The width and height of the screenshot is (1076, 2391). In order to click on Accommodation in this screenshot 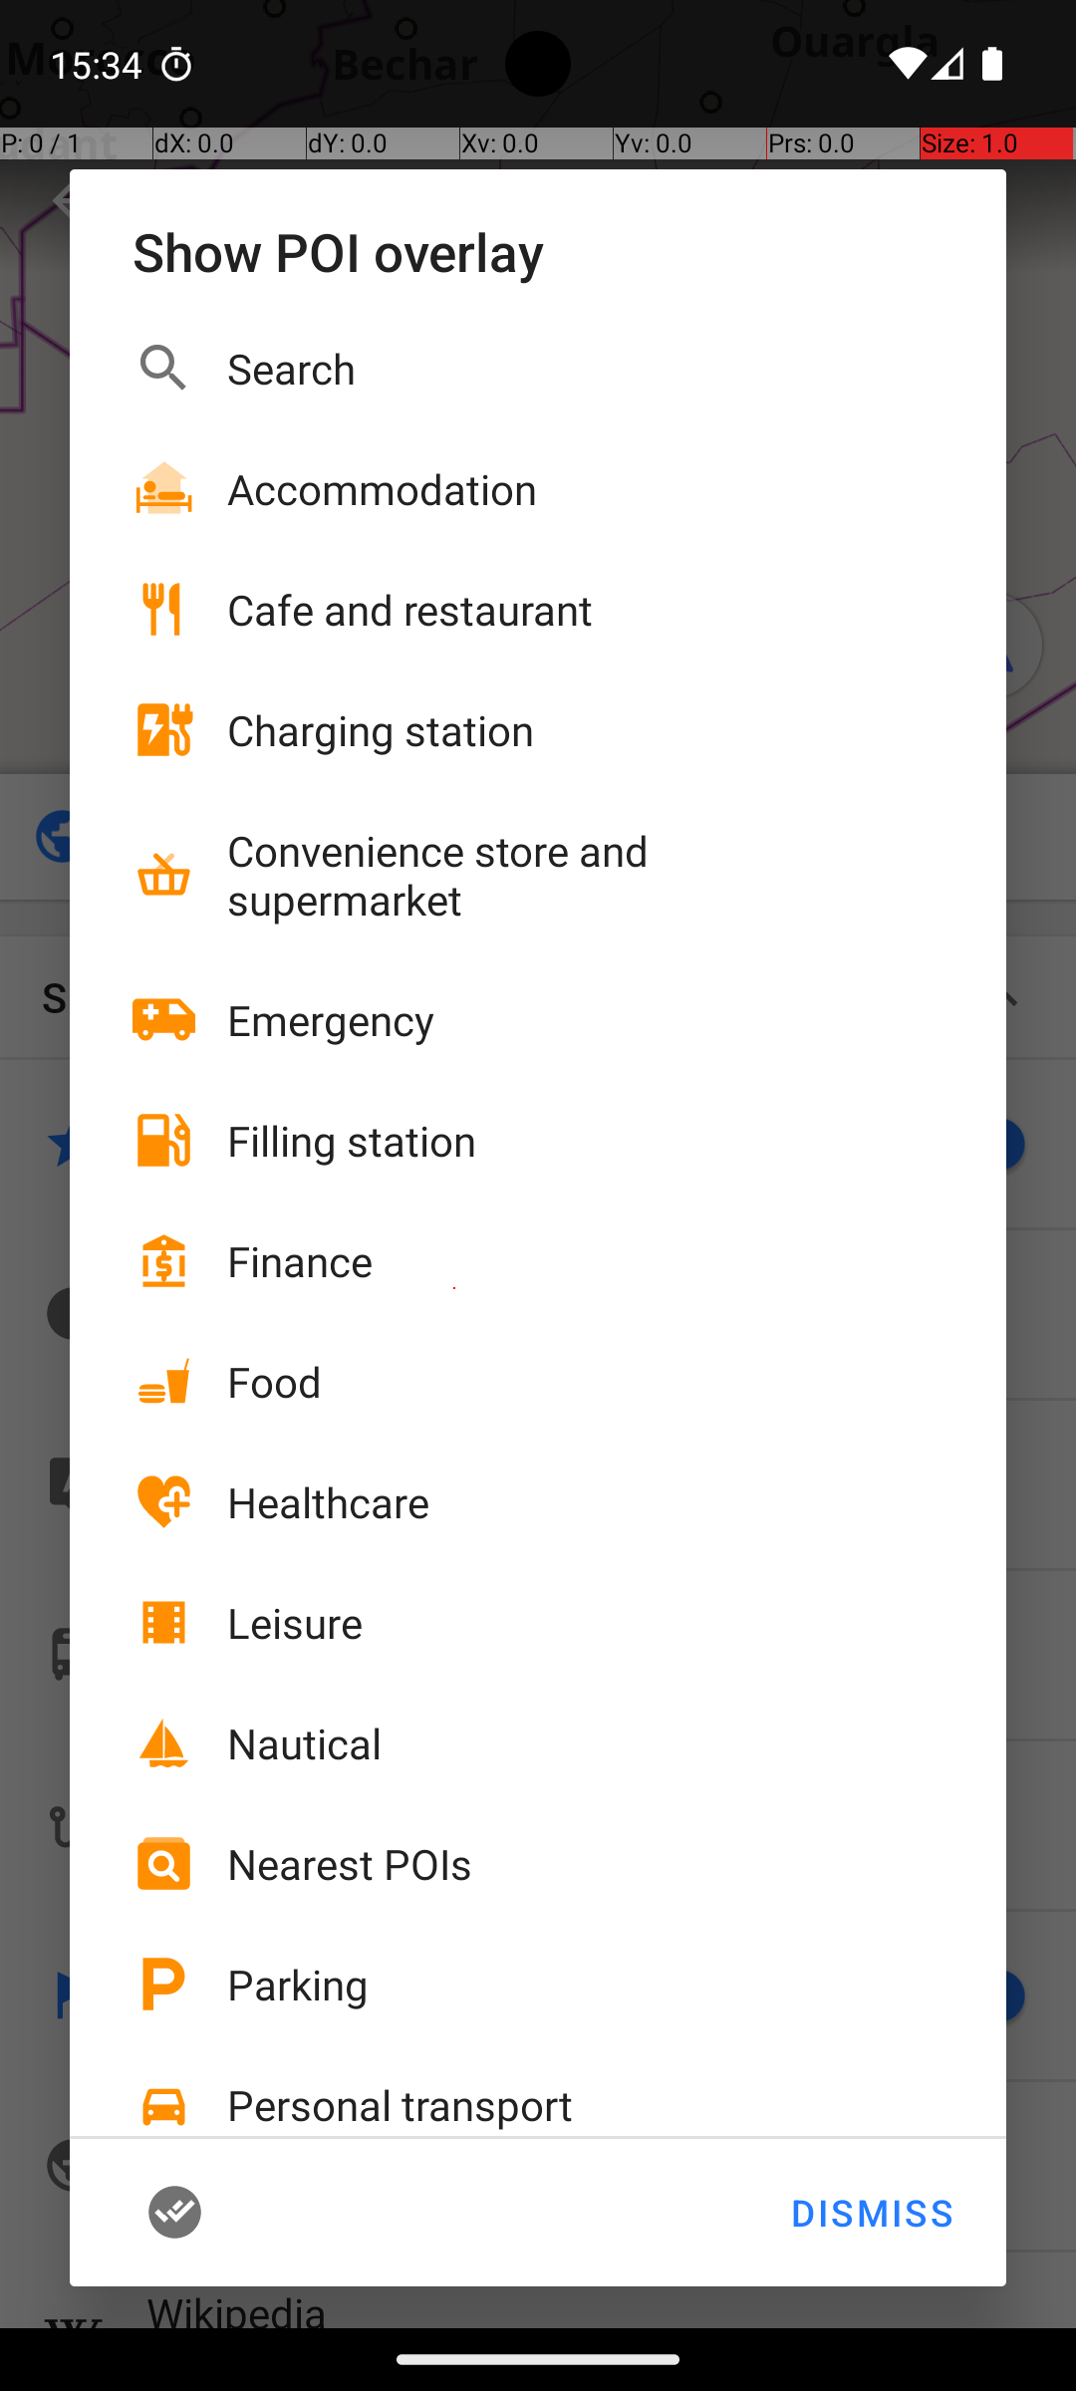, I will do `click(383, 488)`.